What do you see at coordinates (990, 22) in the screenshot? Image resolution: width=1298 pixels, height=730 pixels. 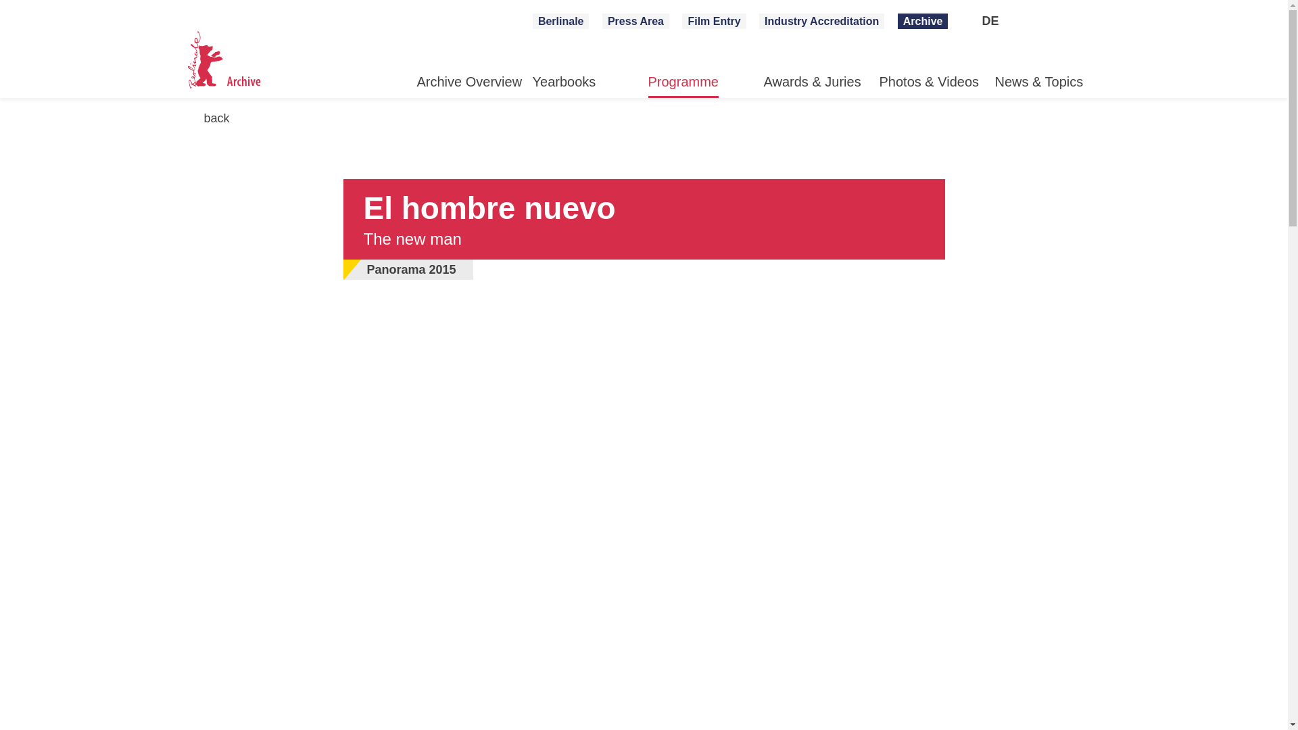 I see `DE` at bounding box center [990, 22].